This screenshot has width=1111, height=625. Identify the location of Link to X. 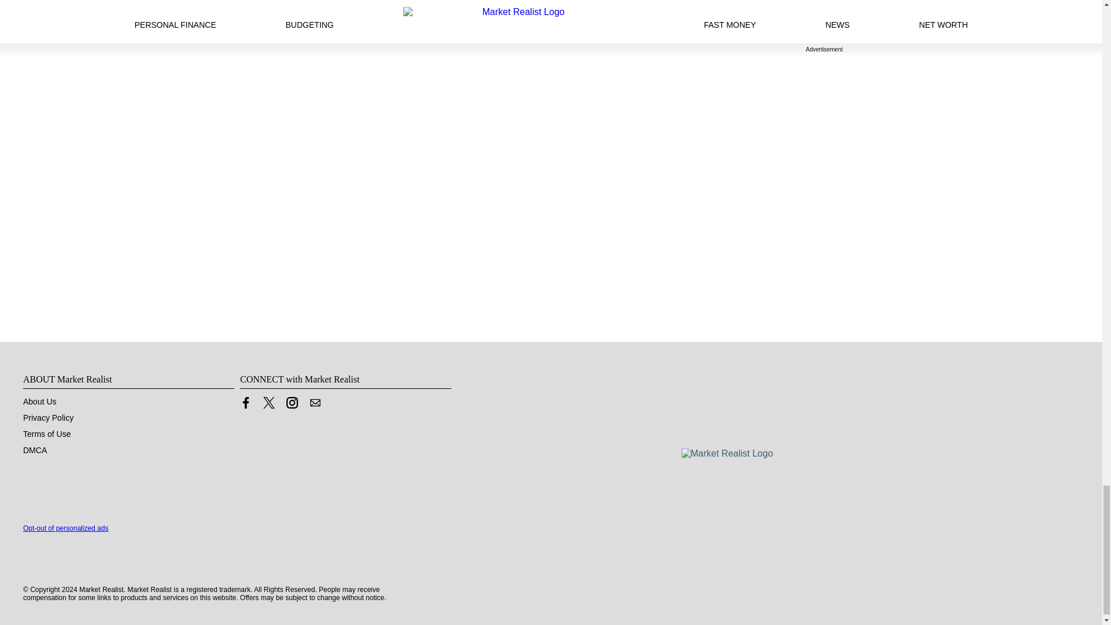
(268, 403).